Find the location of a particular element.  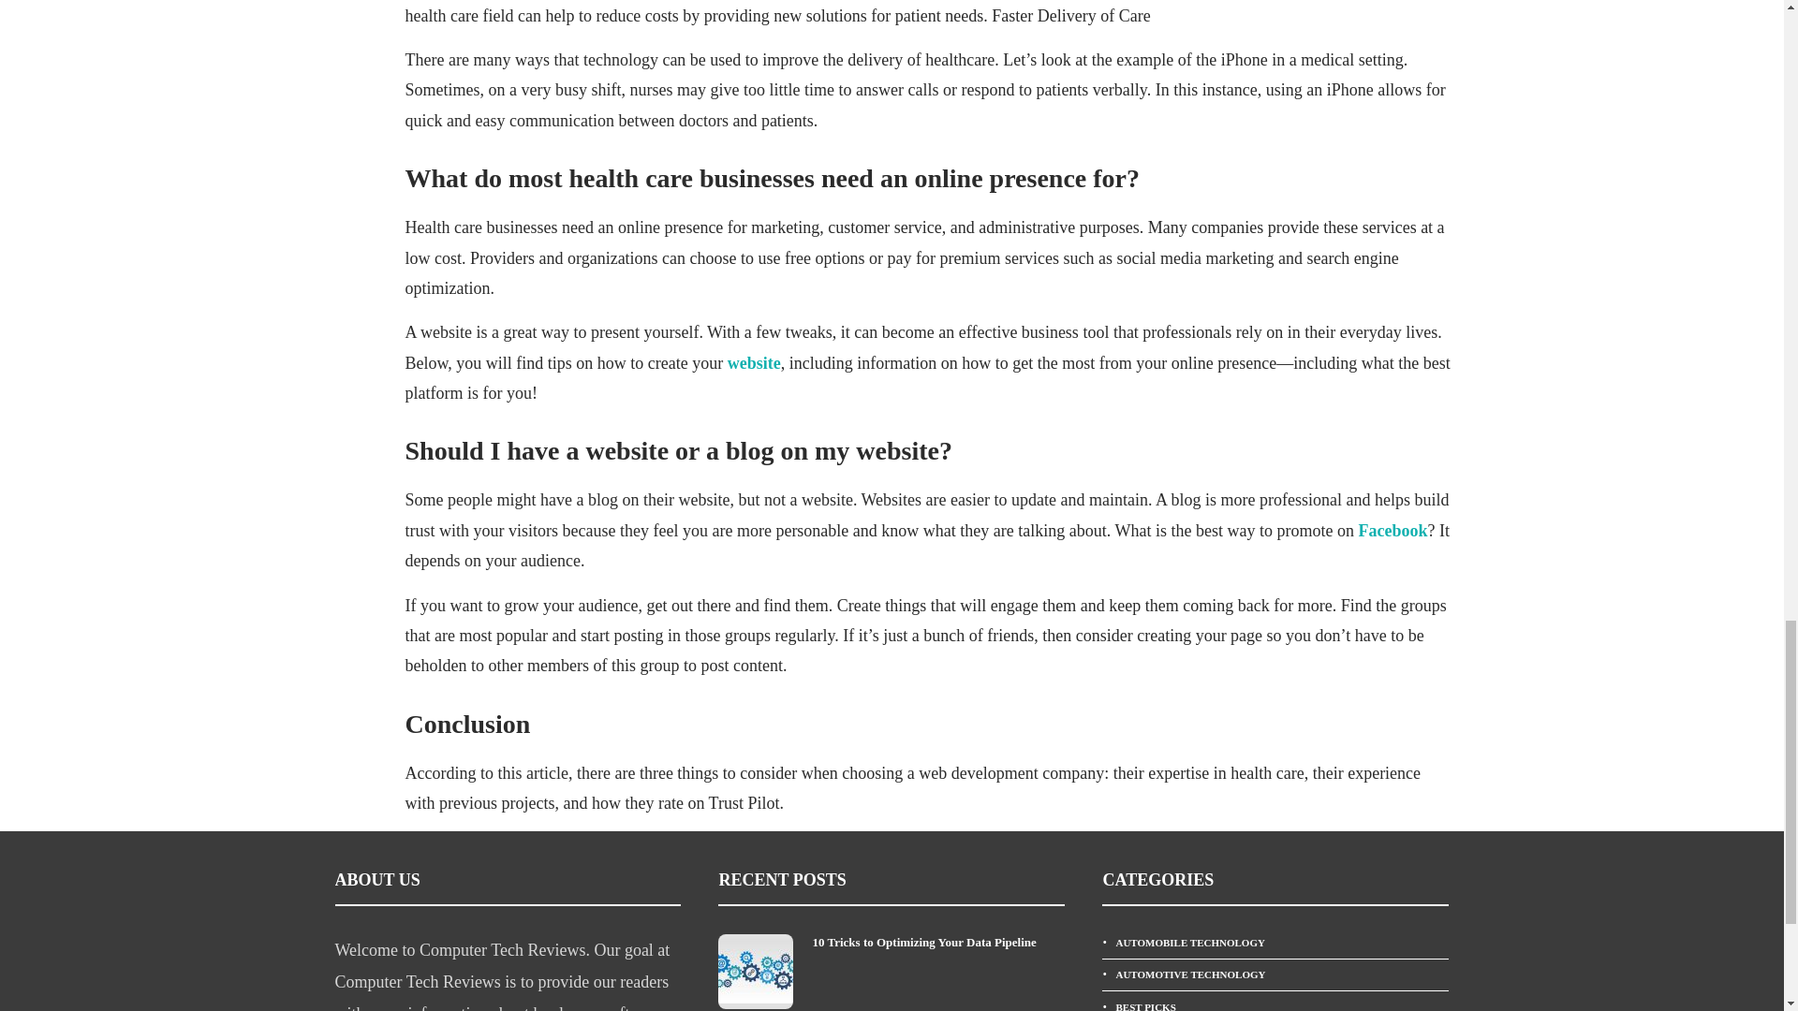

website is located at coordinates (754, 363).